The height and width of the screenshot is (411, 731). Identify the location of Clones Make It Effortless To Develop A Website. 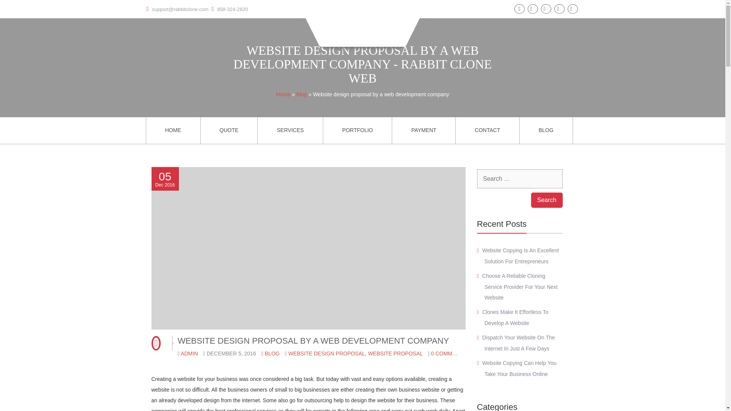
(516, 317).